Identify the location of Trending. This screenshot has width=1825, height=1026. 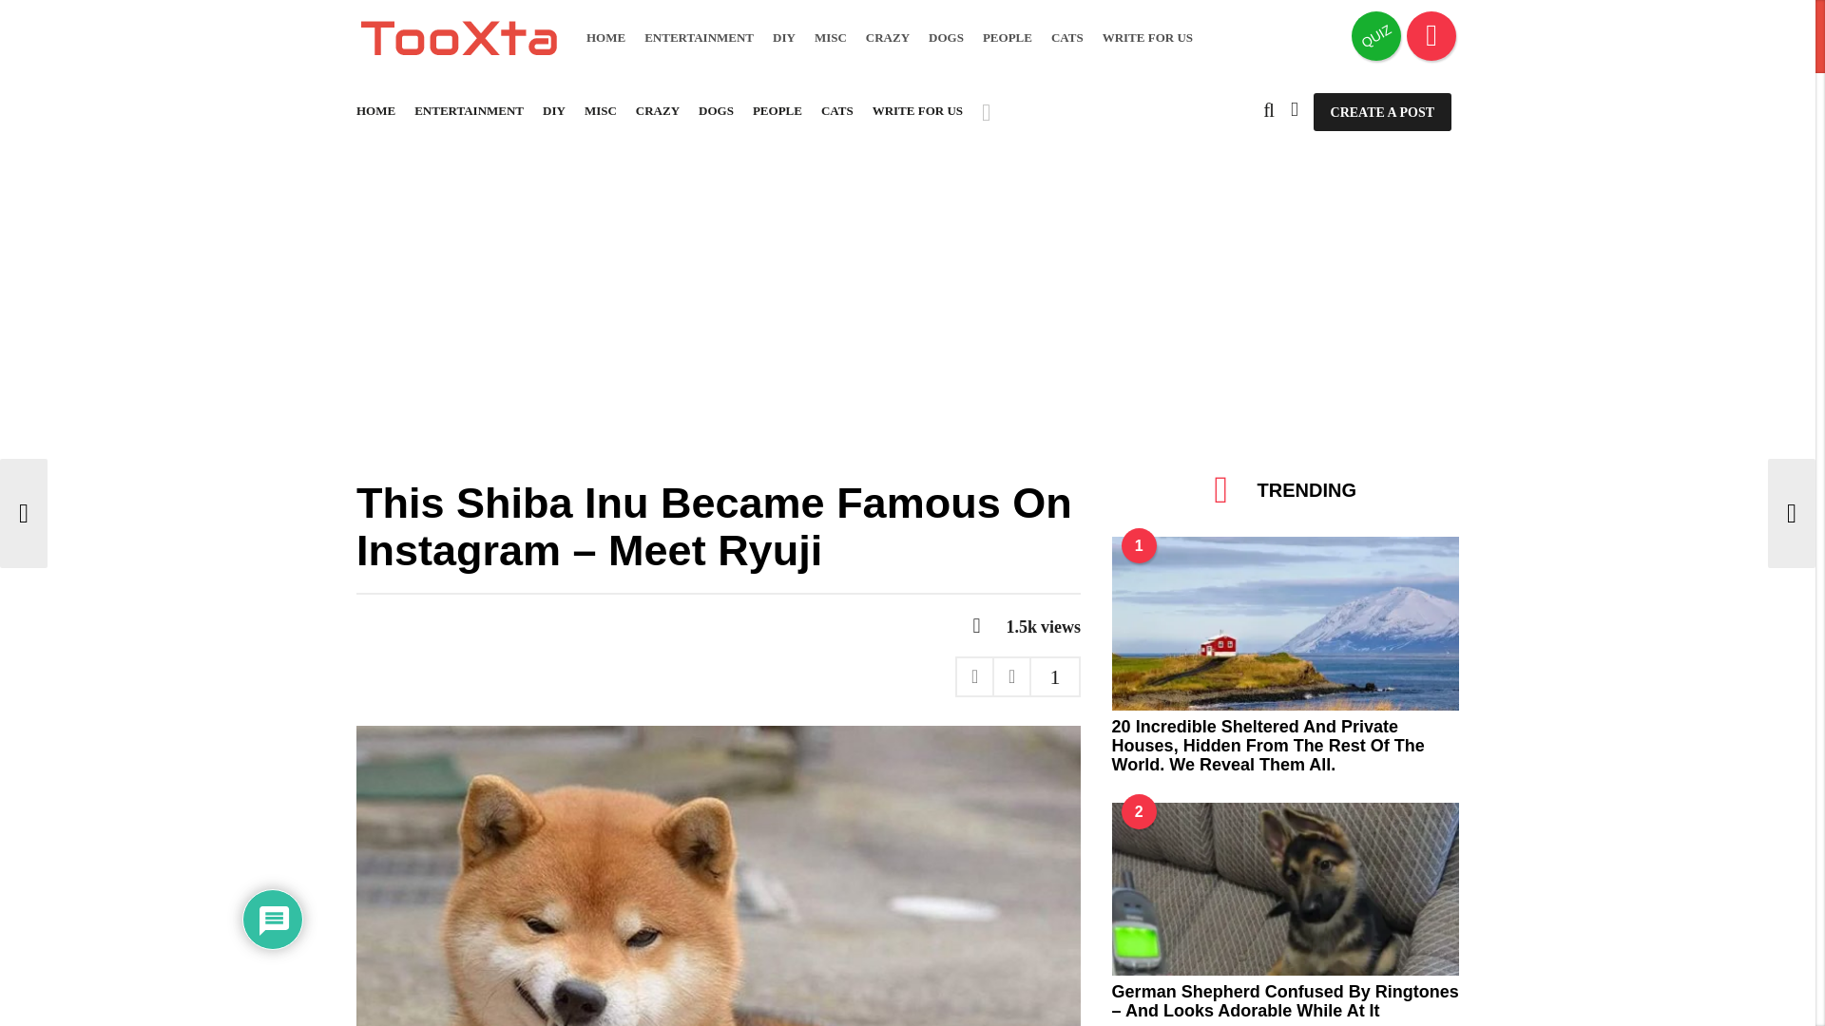
(1431, 35).